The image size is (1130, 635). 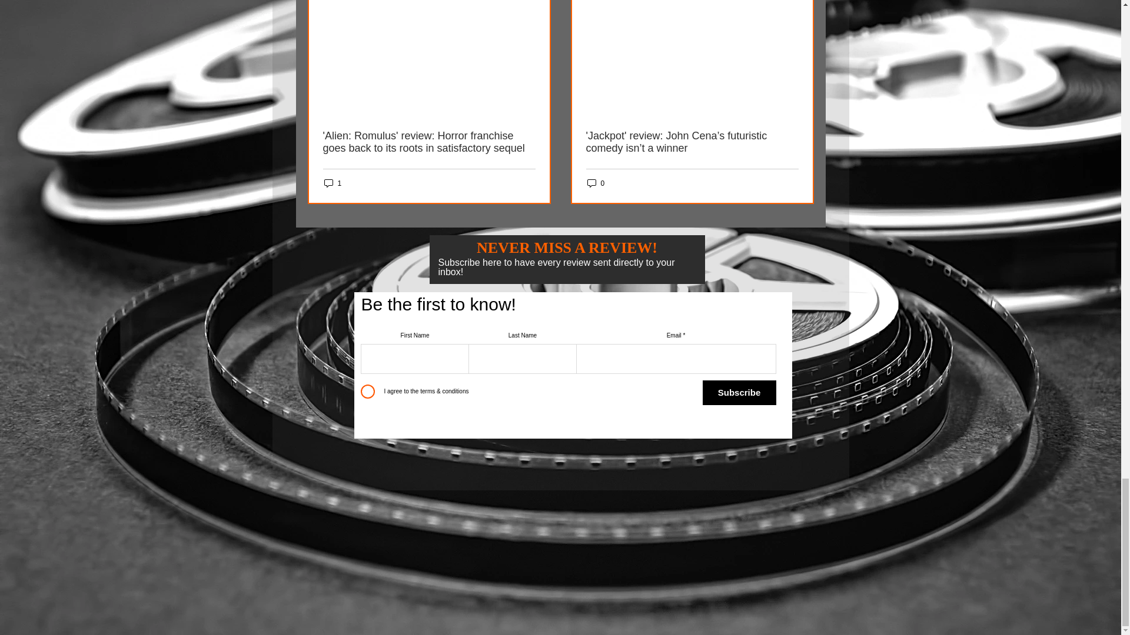 I want to click on Subscribe, so click(x=739, y=393).